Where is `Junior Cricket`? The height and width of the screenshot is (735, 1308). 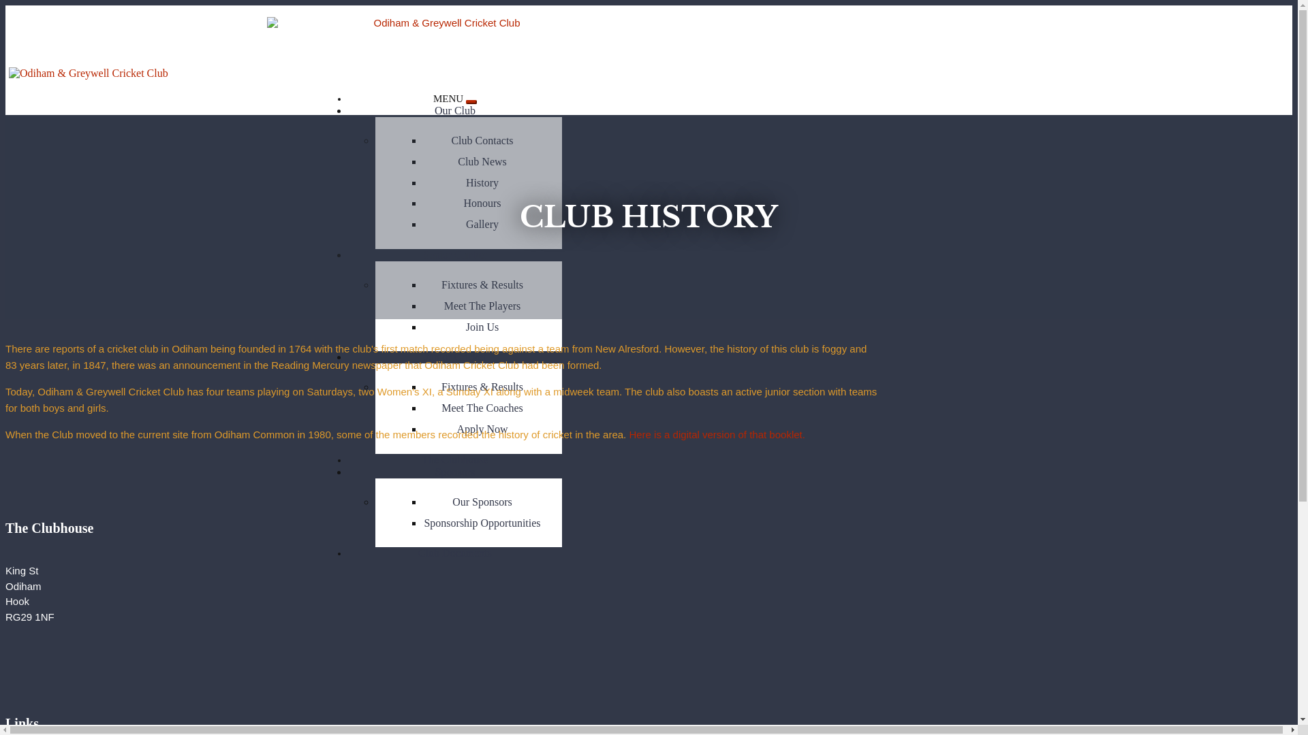
Junior Cricket is located at coordinates (455, 357).